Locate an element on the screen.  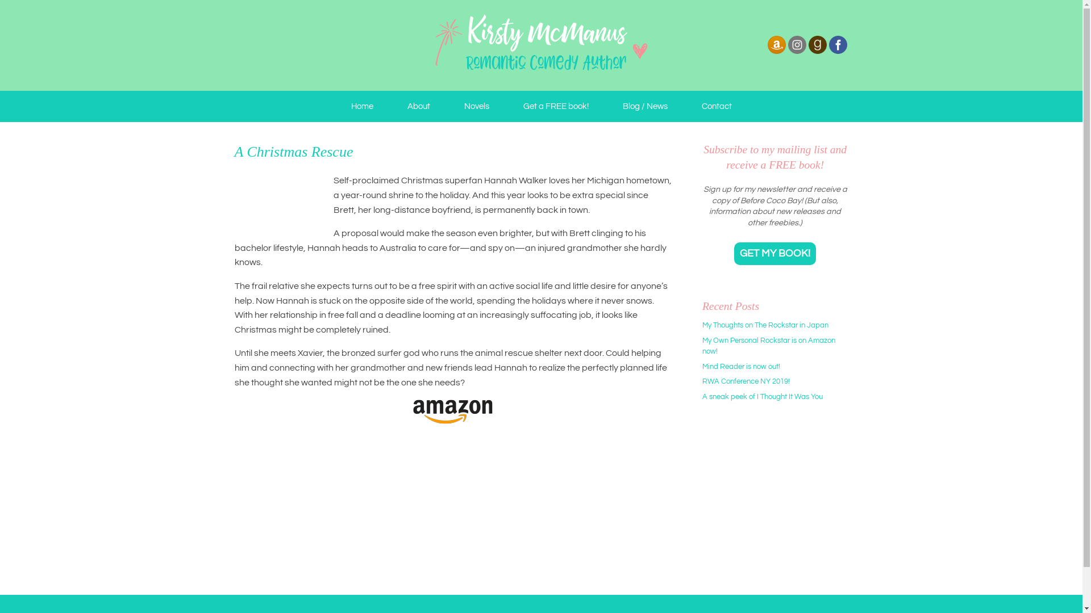
Amazon is located at coordinates (776, 53).